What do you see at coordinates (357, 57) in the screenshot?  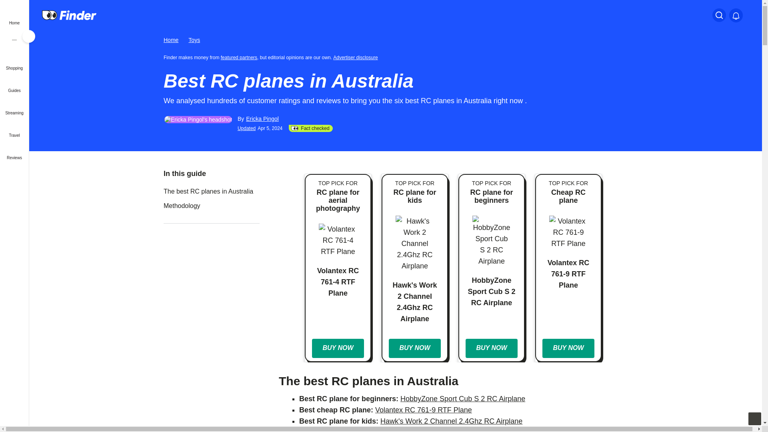 I see `Important information about this website` at bounding box center [357, 57].